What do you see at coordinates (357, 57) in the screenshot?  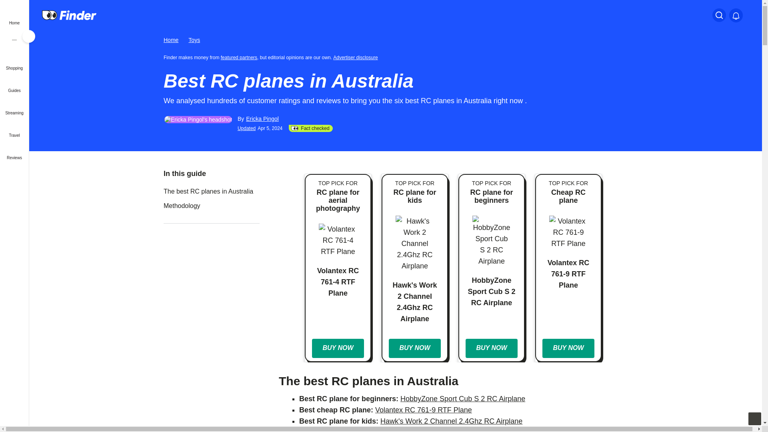 I see `Important information about this website` at bounding box center [357, 57].